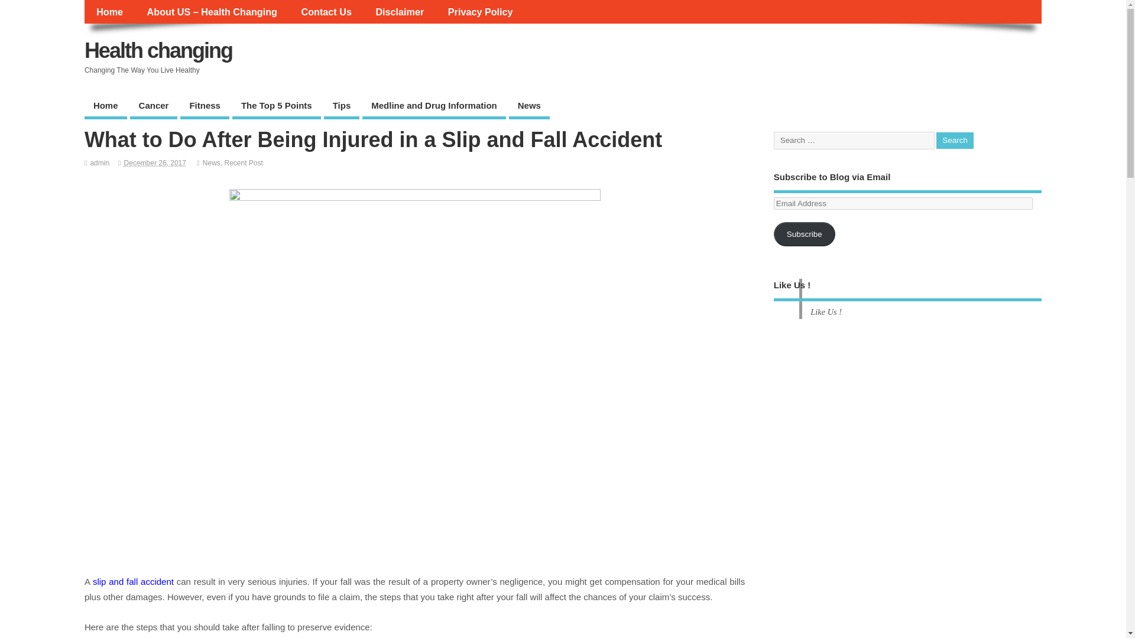 Image resolution: width=1135 pixels, height=638 pixels. I want to click on Search for:, so click(854, 140).